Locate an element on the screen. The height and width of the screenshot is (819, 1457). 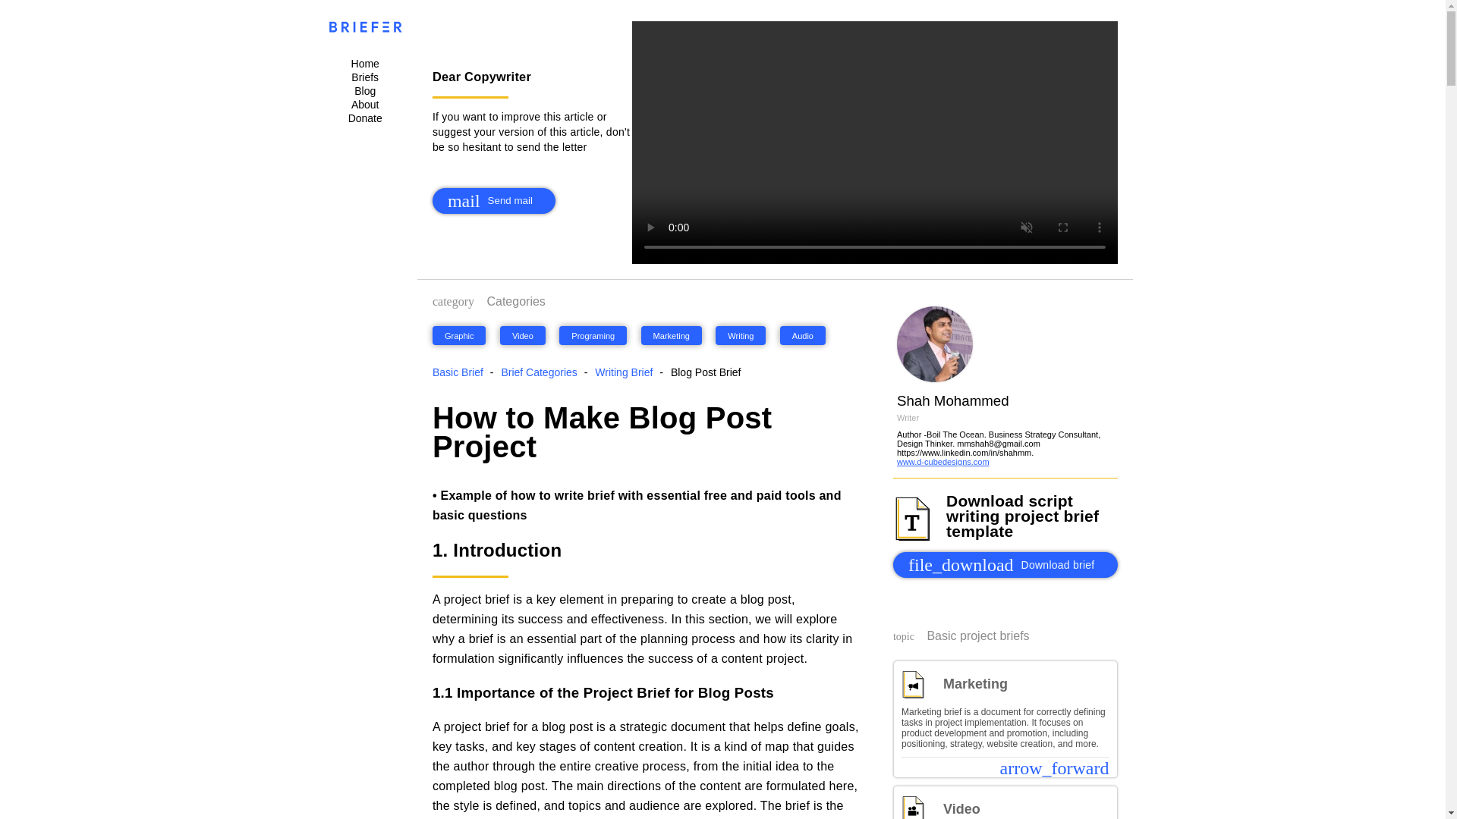
Audio is located at coordinates (1005, 564).